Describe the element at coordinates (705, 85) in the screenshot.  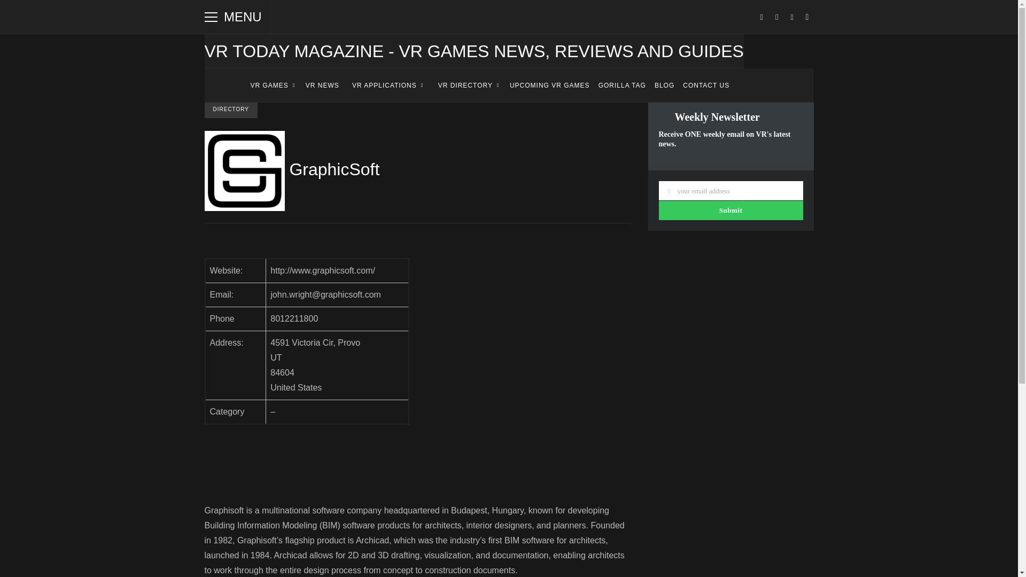
I see `Contact VR Today Magazine` at that location.